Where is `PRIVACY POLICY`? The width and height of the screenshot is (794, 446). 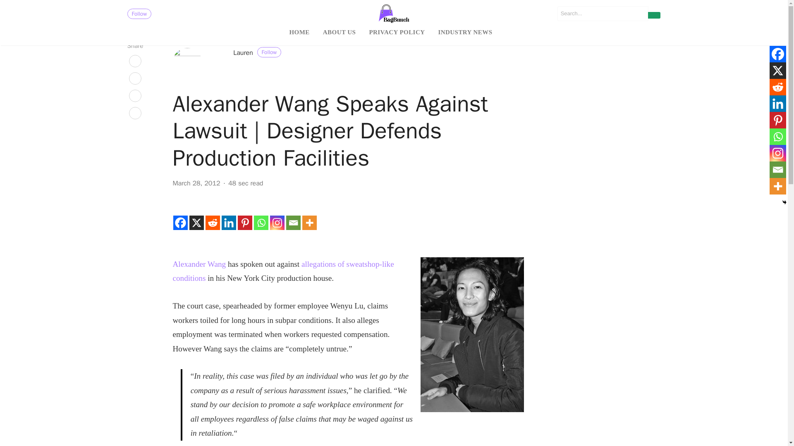 PRIVACY POLICY is located at coordinates (396, 32).